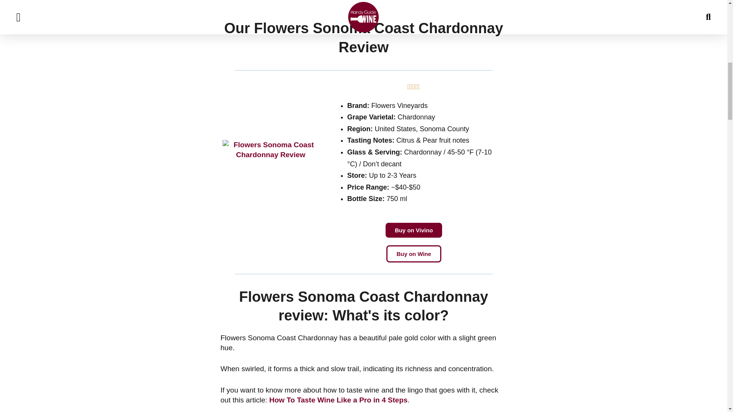 Image resolution: width=733 pixels, height=412 pixels. What do you see at coordinates (414, 253) in the screenshot?
I see `Flowers Sonoma Coast Chardonnay` at bounding box center [414, 253].